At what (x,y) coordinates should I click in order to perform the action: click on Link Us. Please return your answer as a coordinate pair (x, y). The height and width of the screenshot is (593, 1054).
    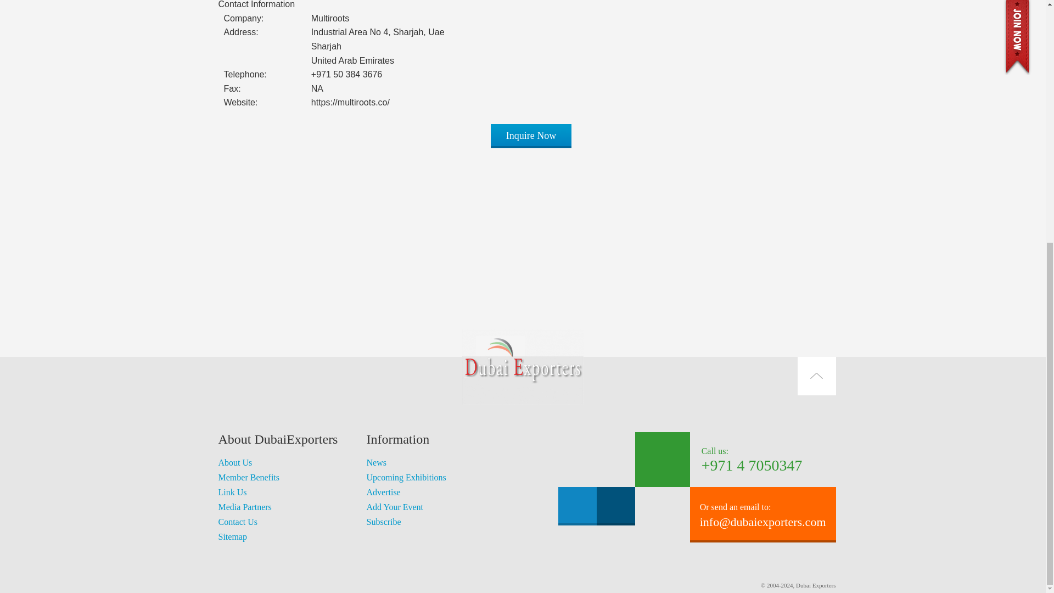
    Looking at the image, I should click on (232, 492).